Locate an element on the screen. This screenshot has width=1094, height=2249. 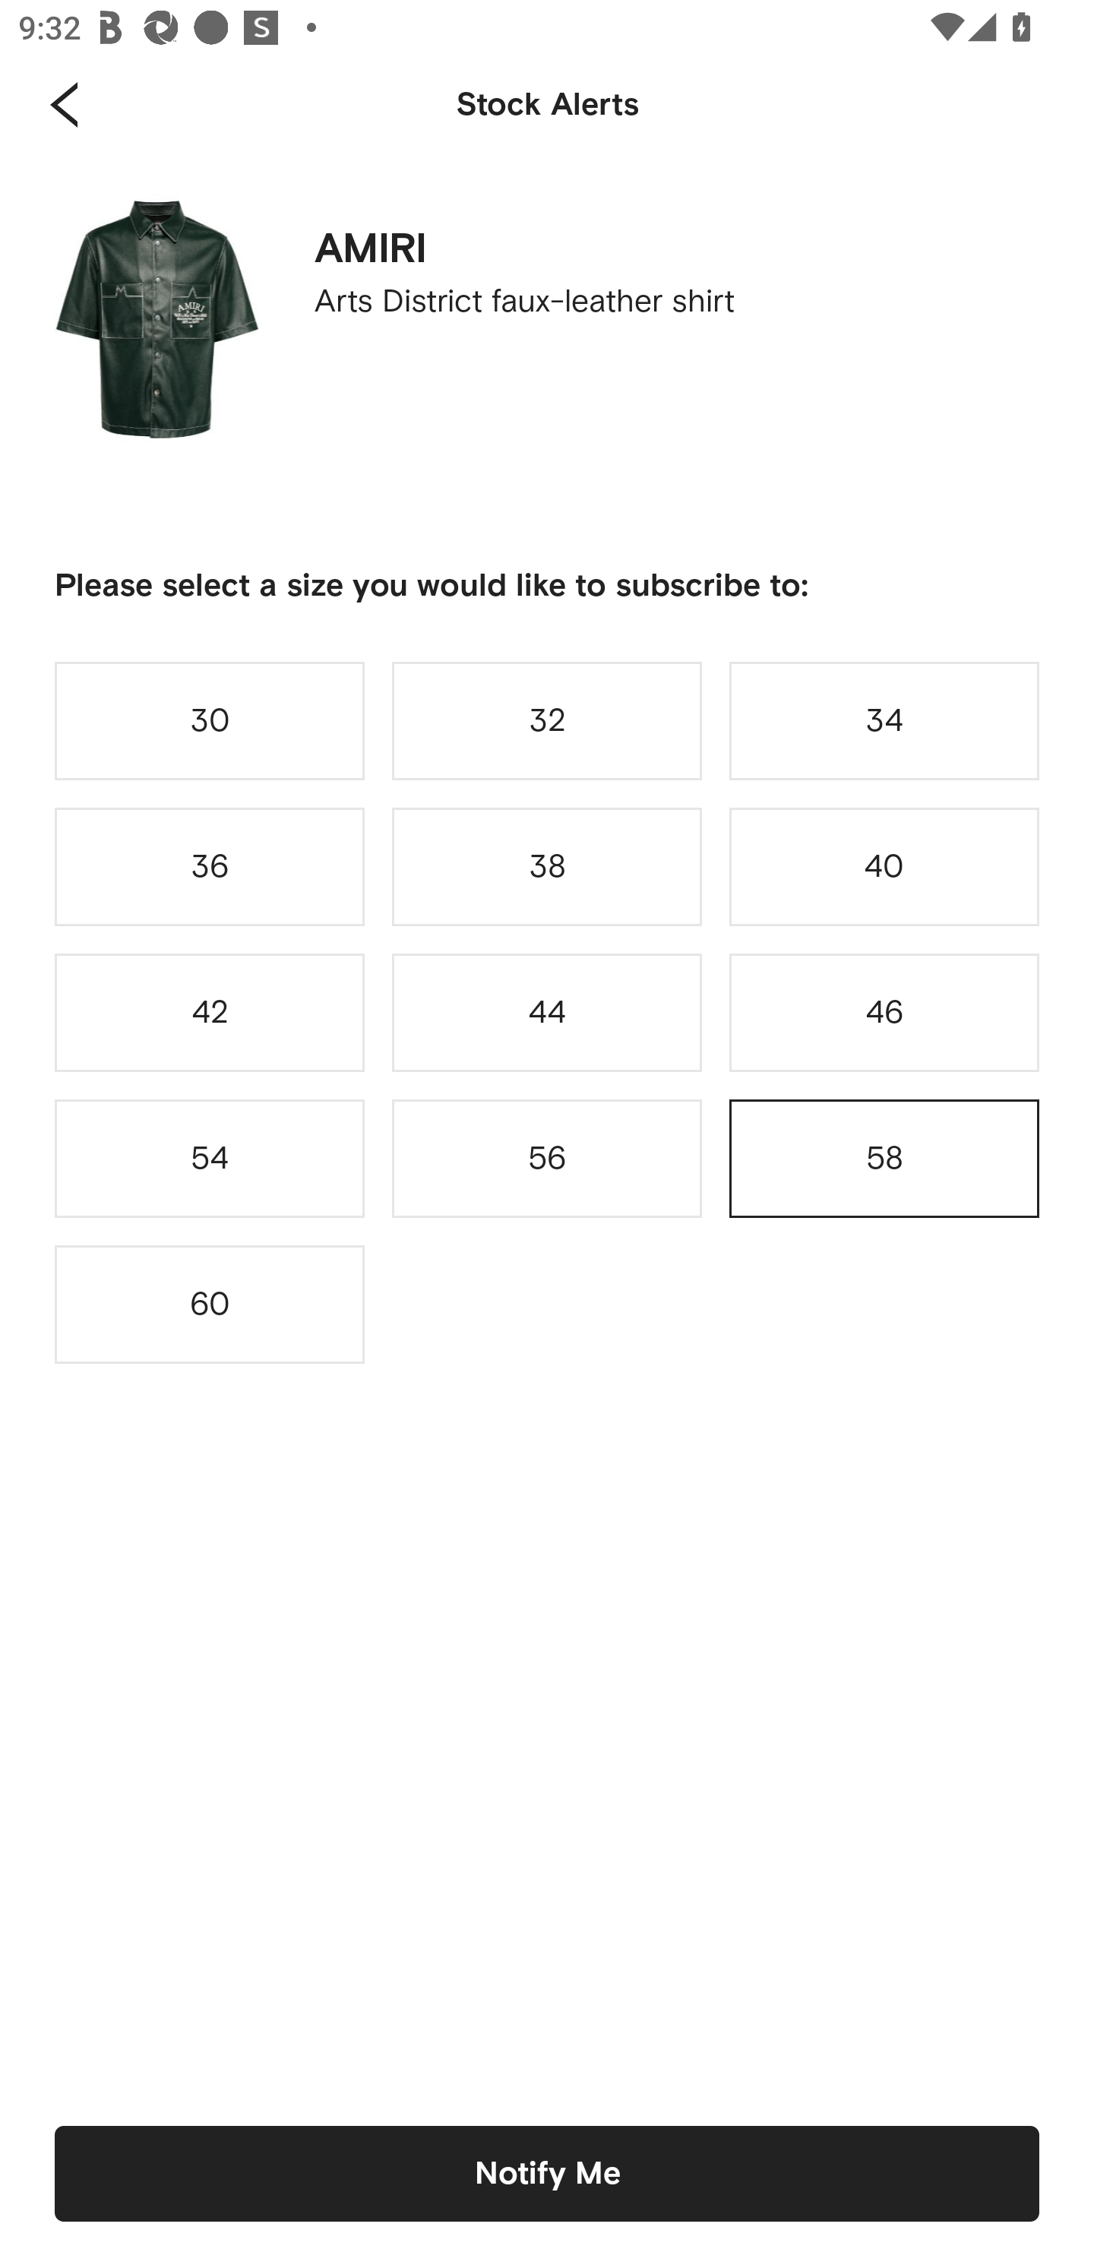
60 is located at coordinates (210, 1304).